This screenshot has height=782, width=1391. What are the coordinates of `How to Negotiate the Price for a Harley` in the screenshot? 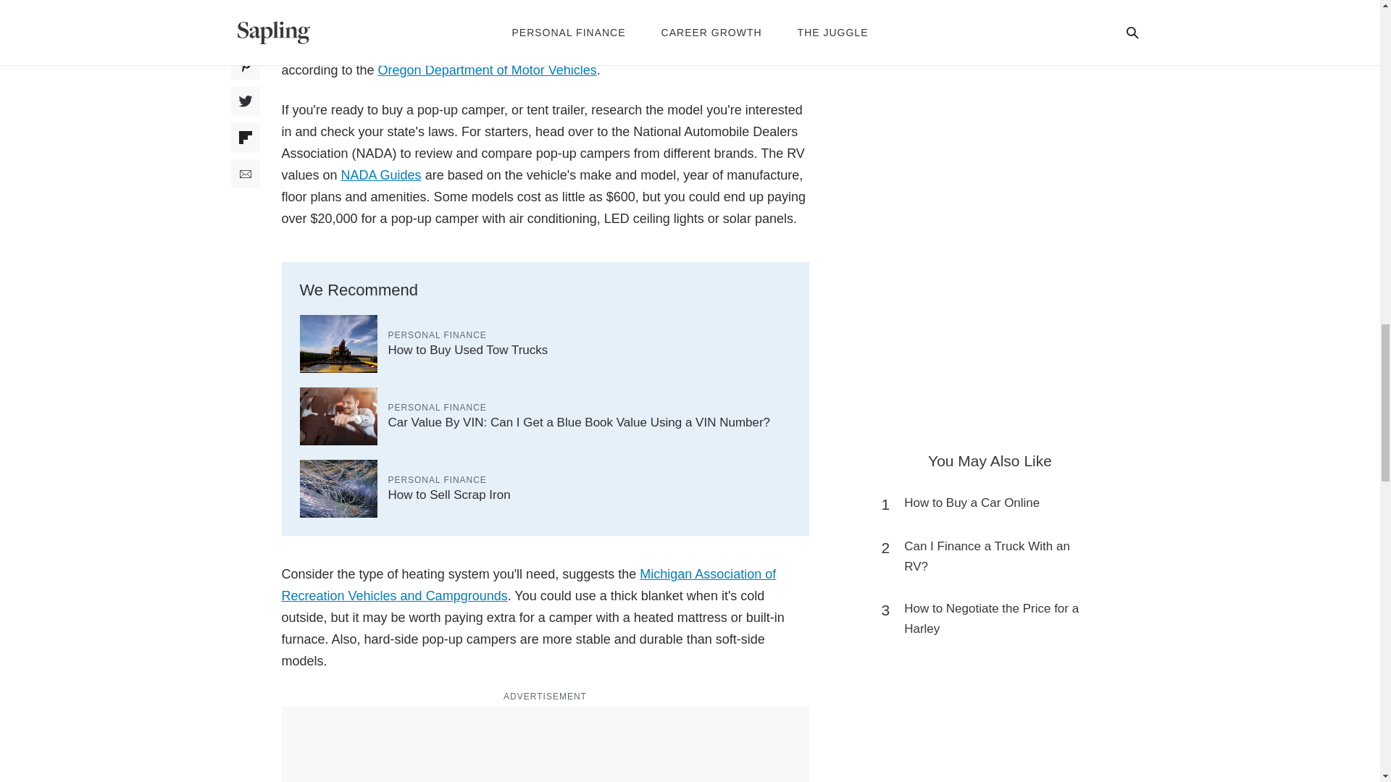 It's located at (997, 619).